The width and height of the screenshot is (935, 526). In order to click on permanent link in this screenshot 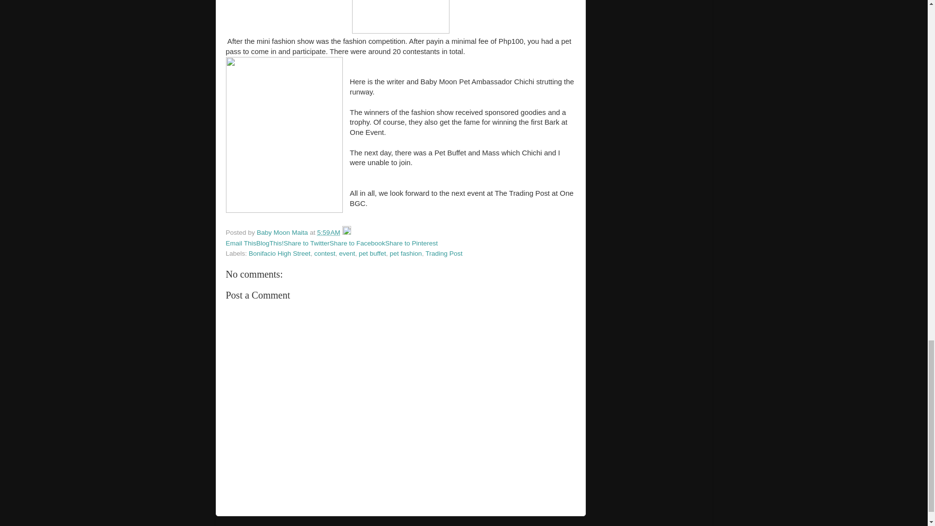, I will do `click(328, 232)`.